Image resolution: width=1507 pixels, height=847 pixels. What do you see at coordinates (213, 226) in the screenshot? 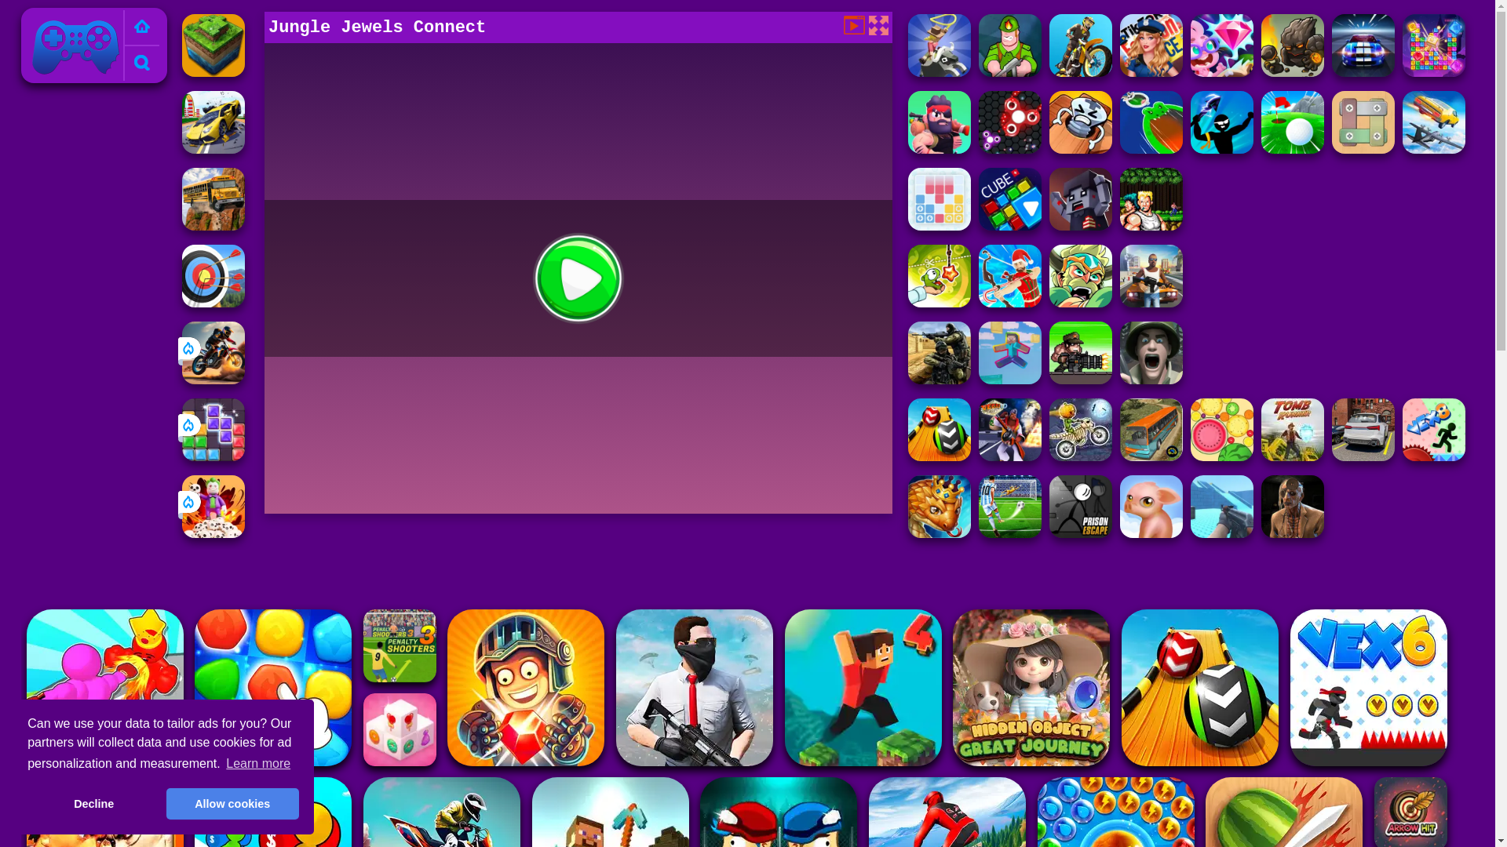
I see `Euro School Driving Coach 3D` at bounding box center [213, 226].